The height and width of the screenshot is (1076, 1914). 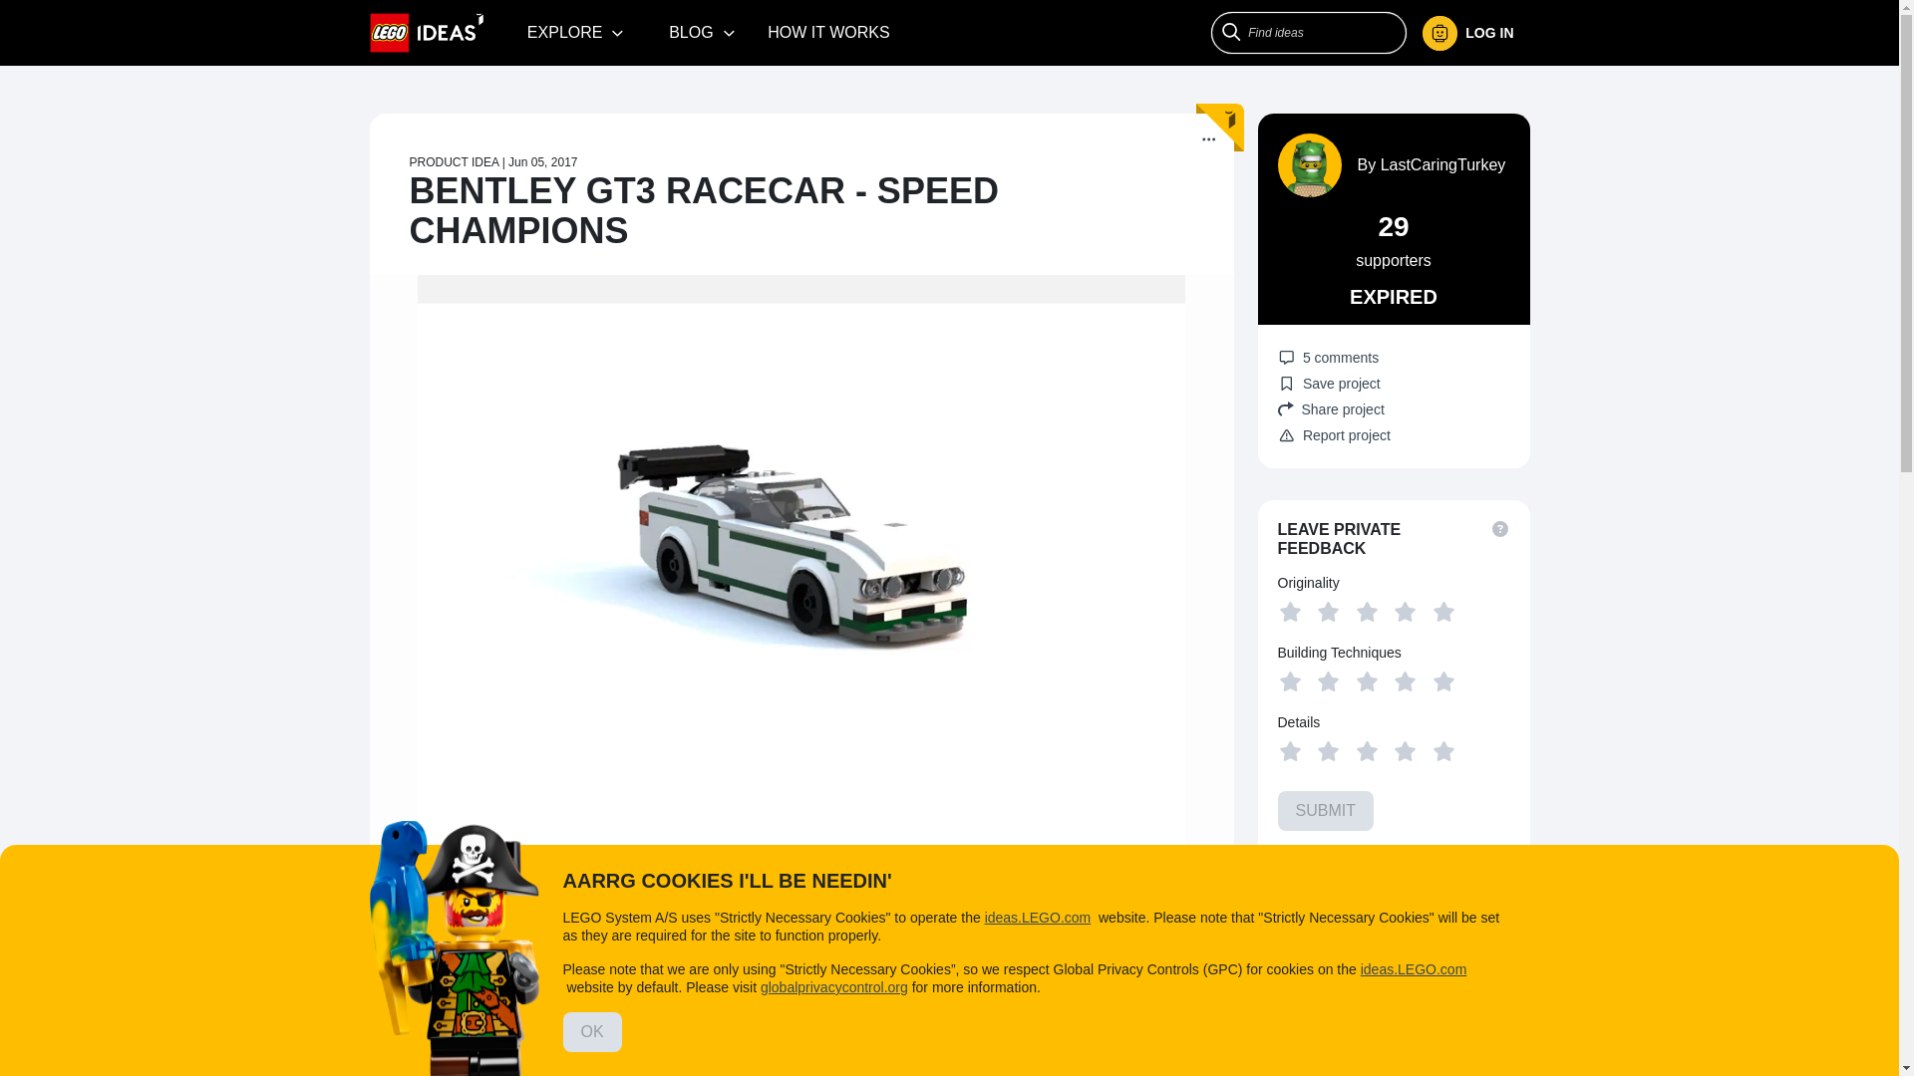 What do you see at coordinates (677, 1002) in the screenshot?
I see `COMMENTS 5` at bounding box center [677, 1002].